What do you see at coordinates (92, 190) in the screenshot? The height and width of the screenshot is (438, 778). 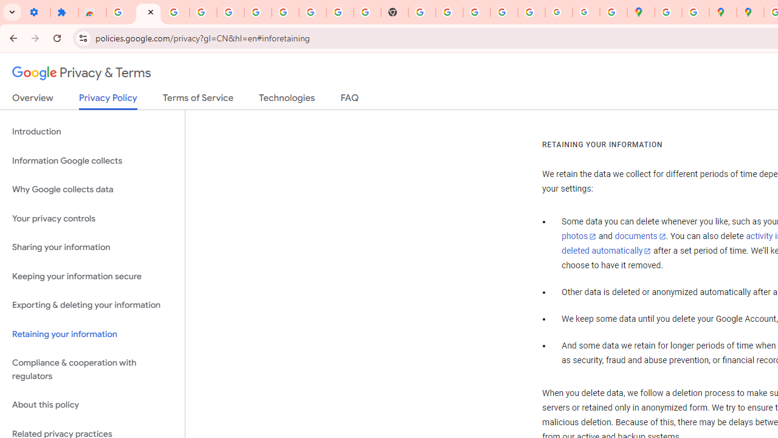 I see `Why Google collects data` at bounding box center [92, 190].